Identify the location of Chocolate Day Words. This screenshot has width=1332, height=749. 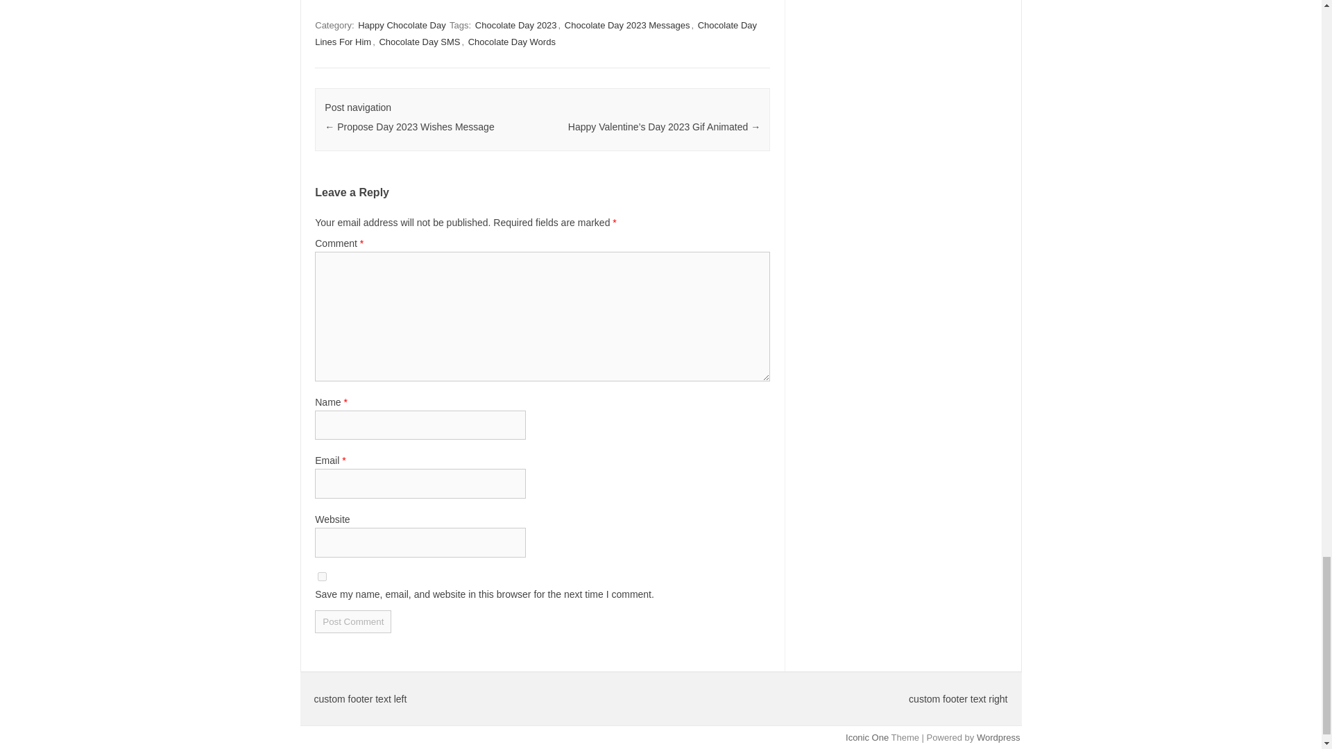
(512, 42).